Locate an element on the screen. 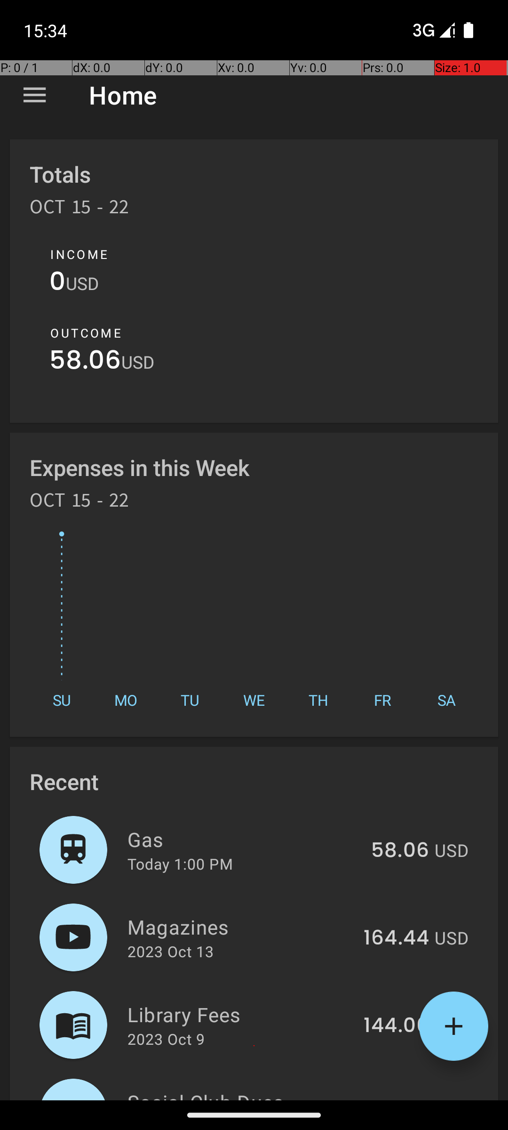 The image size is (508, 1130). 58.06 is located at coordinates (86, 363).